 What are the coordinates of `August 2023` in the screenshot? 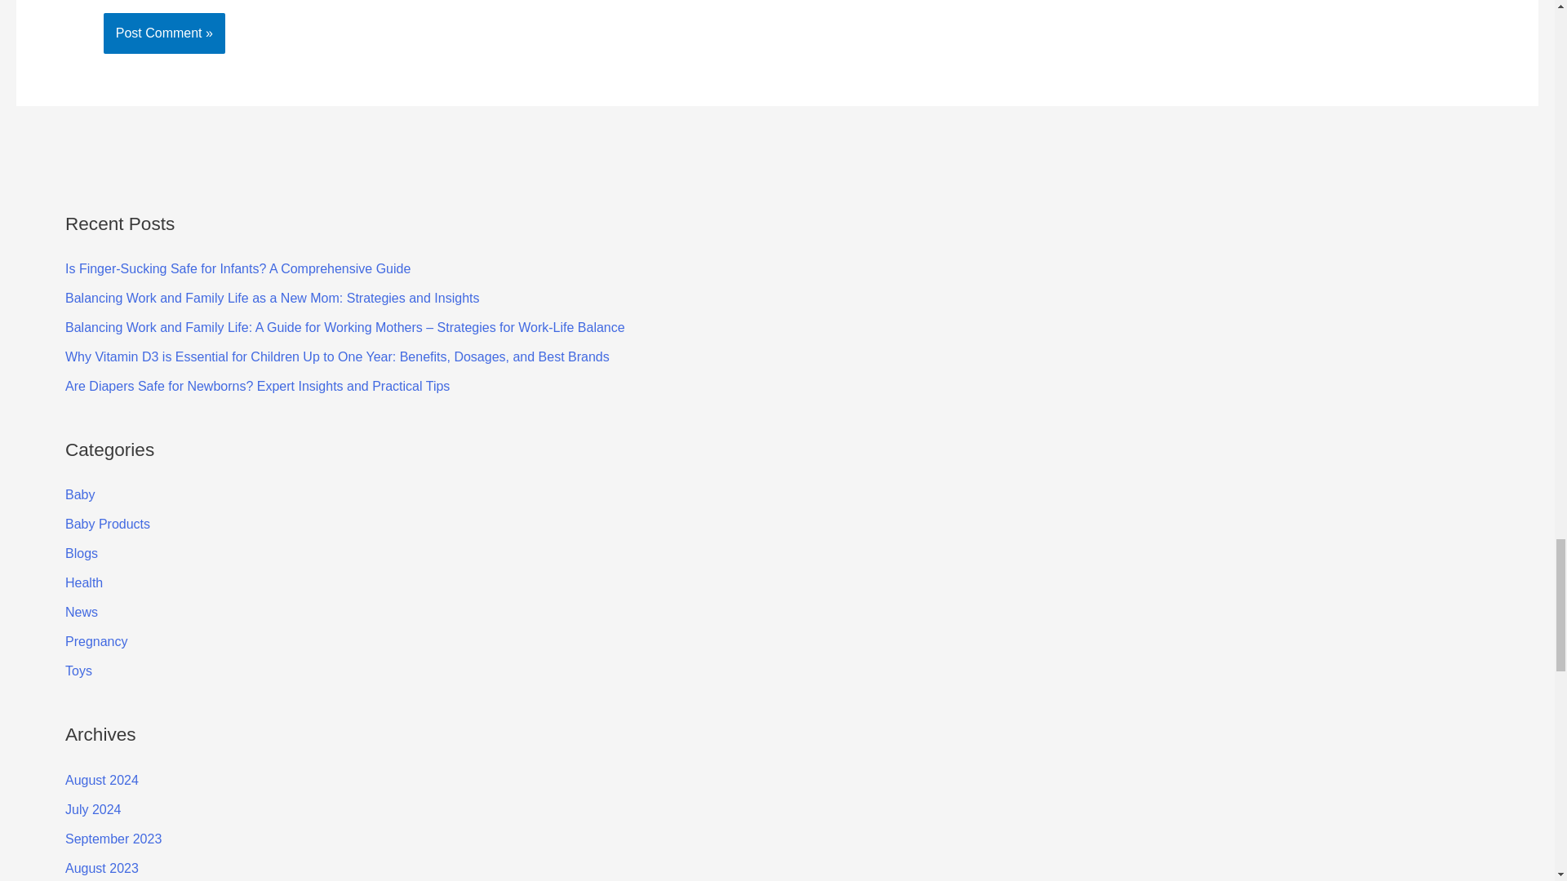 It's located at (102, 868).